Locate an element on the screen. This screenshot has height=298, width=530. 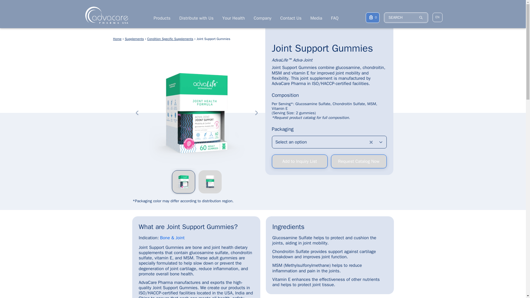
EN is located at coordinates (437, 17).